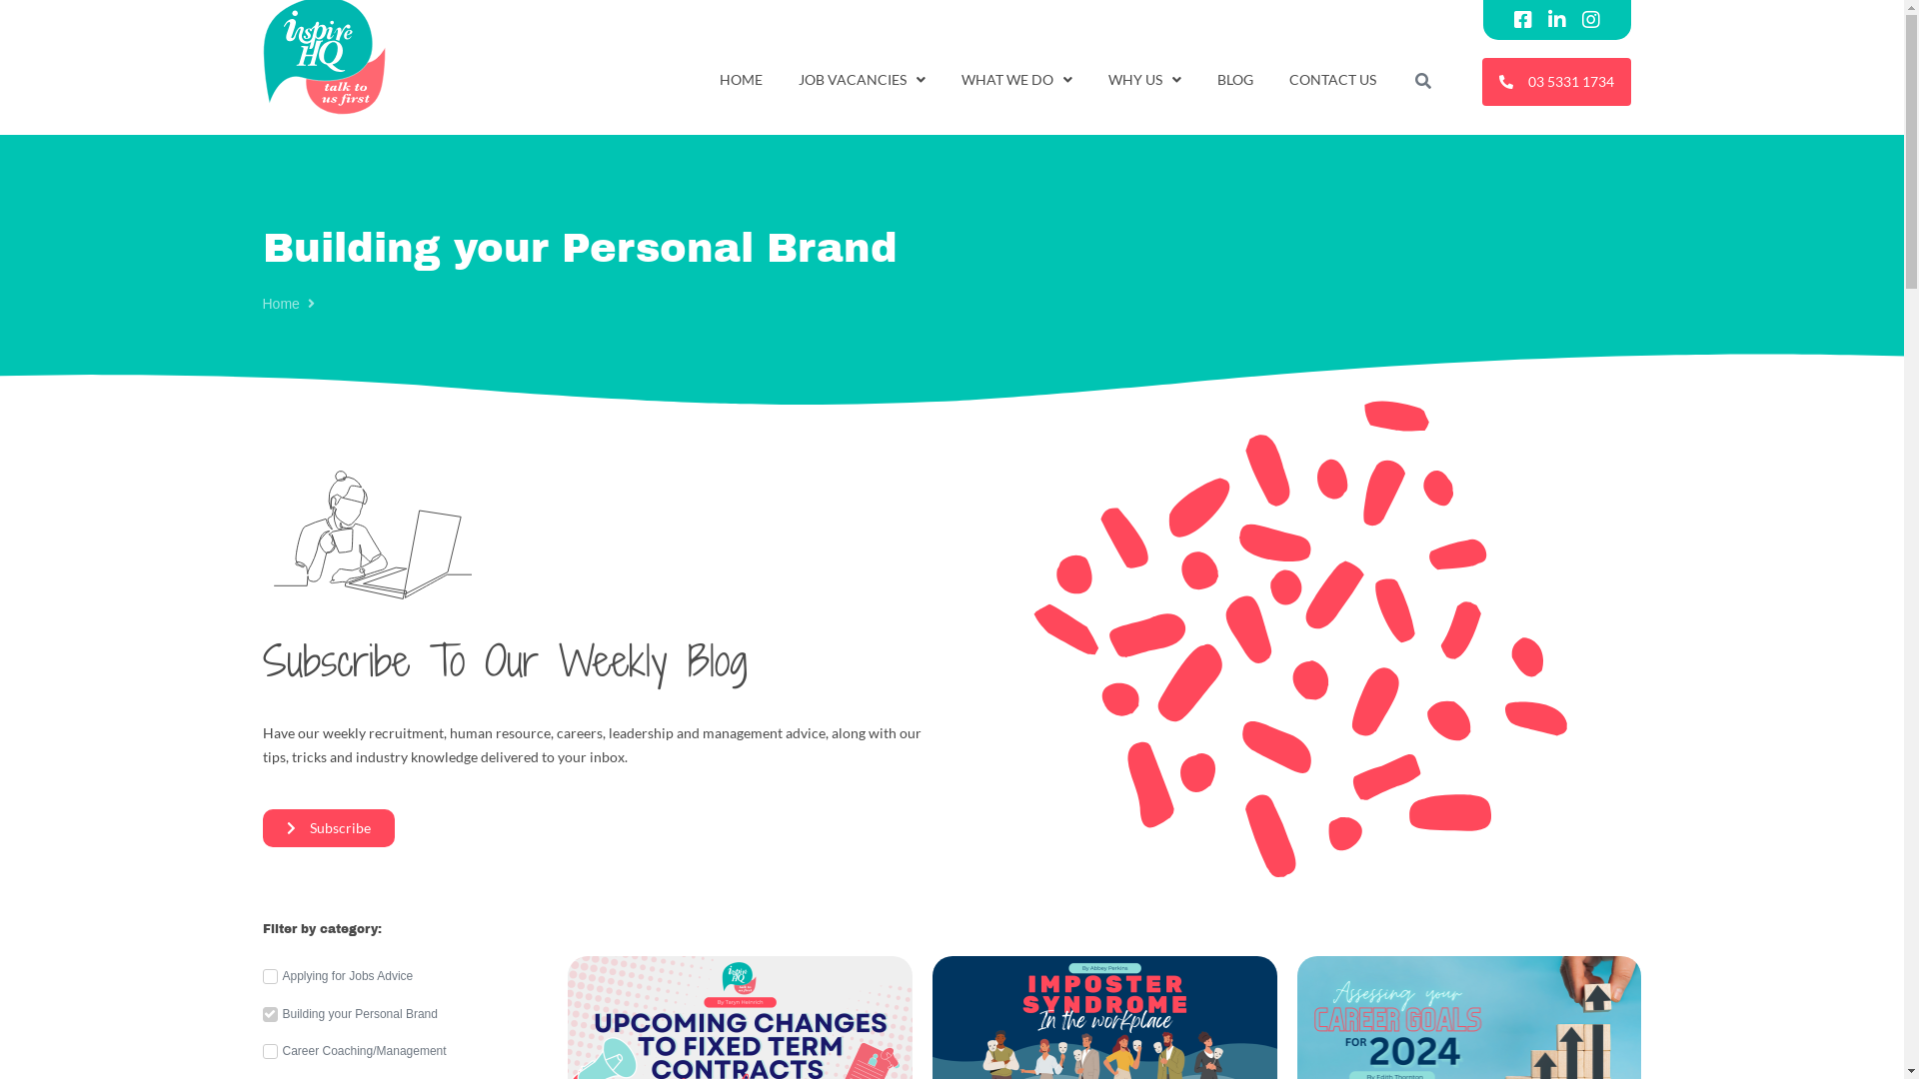 This screenshot has width=1919, height=1079. I want to click on CONTACT US, so click(1333, 79).